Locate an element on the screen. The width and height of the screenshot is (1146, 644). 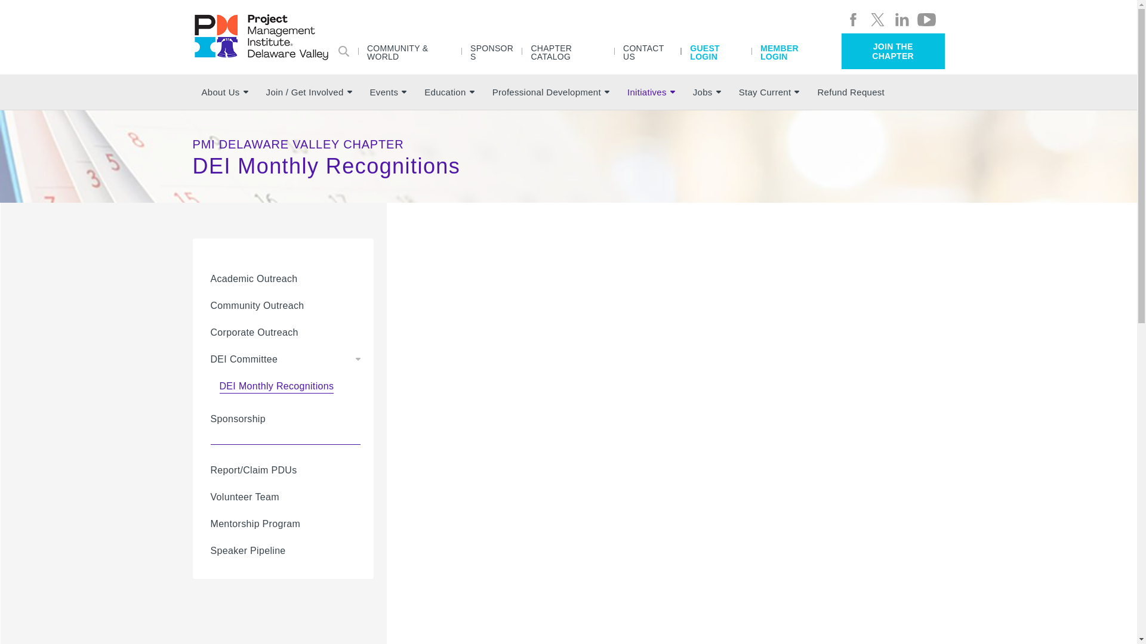
SPONSORS is located at coordinates (491, 51).